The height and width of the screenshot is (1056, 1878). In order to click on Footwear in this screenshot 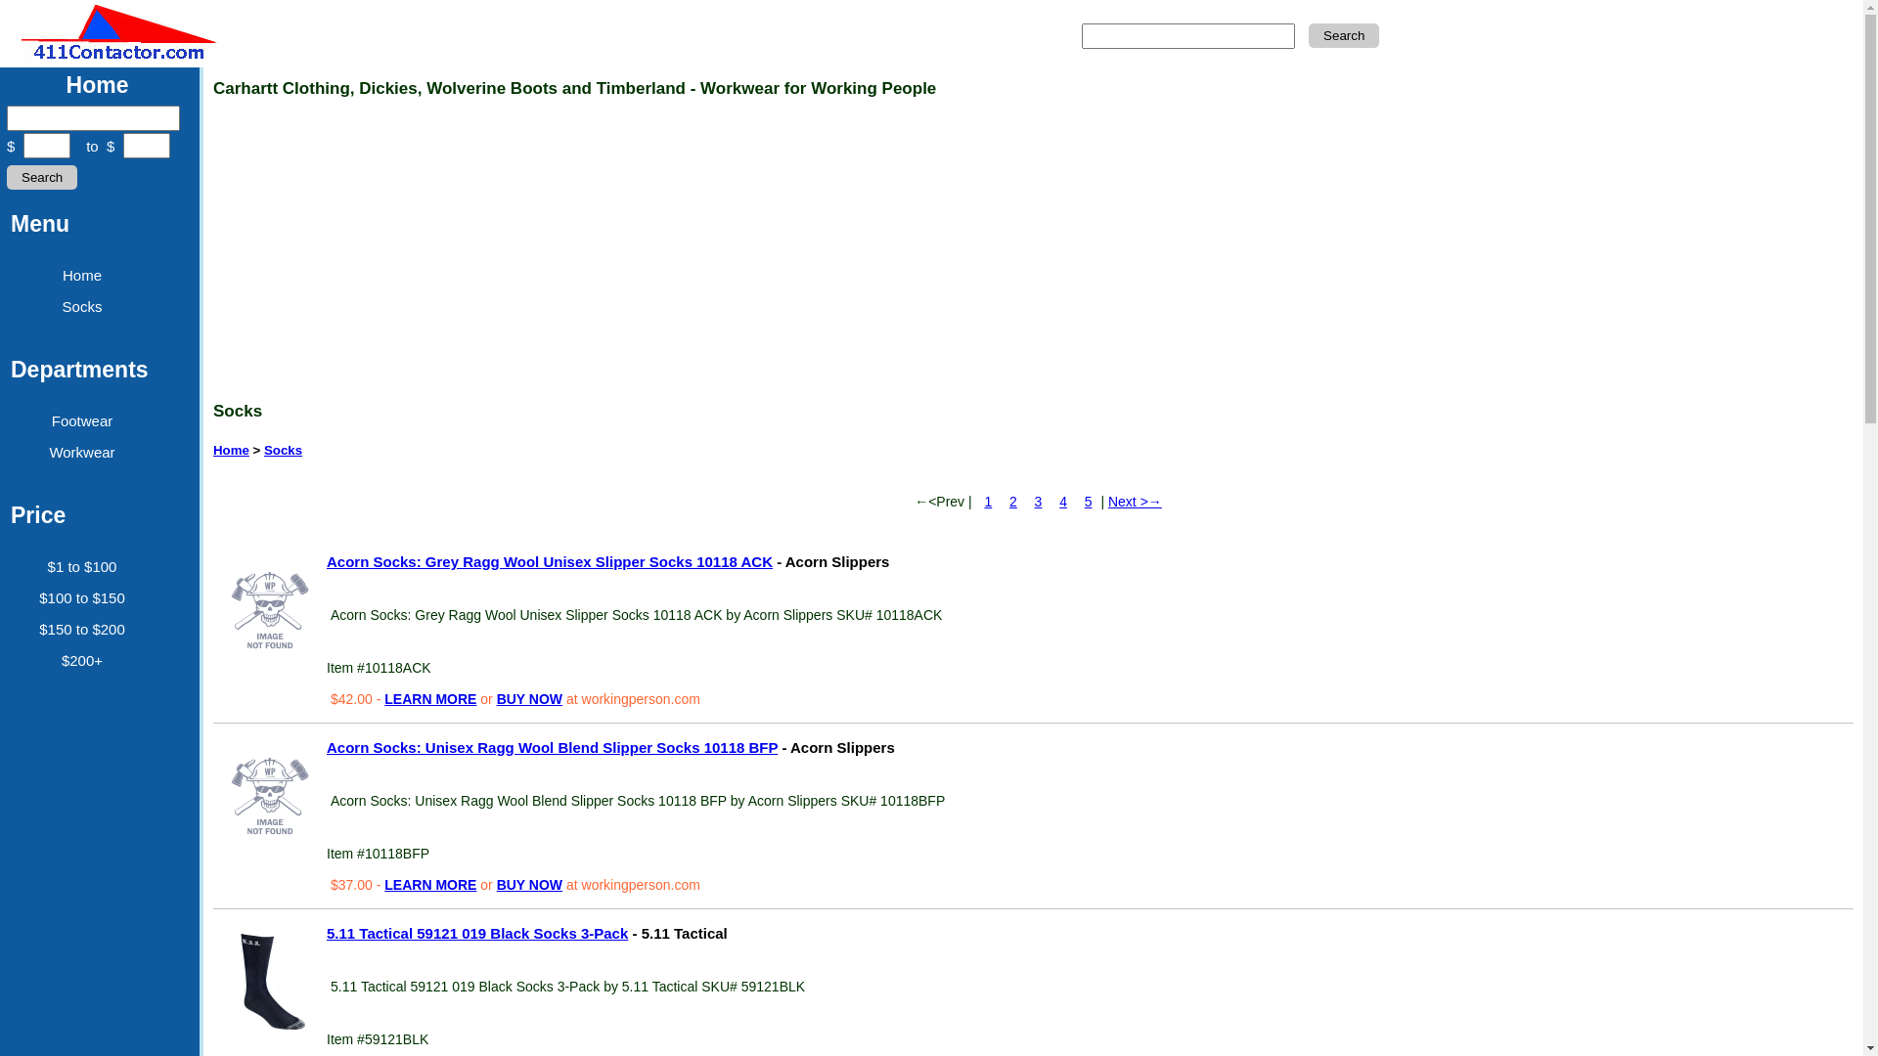, I will do `click(82, 420)`.